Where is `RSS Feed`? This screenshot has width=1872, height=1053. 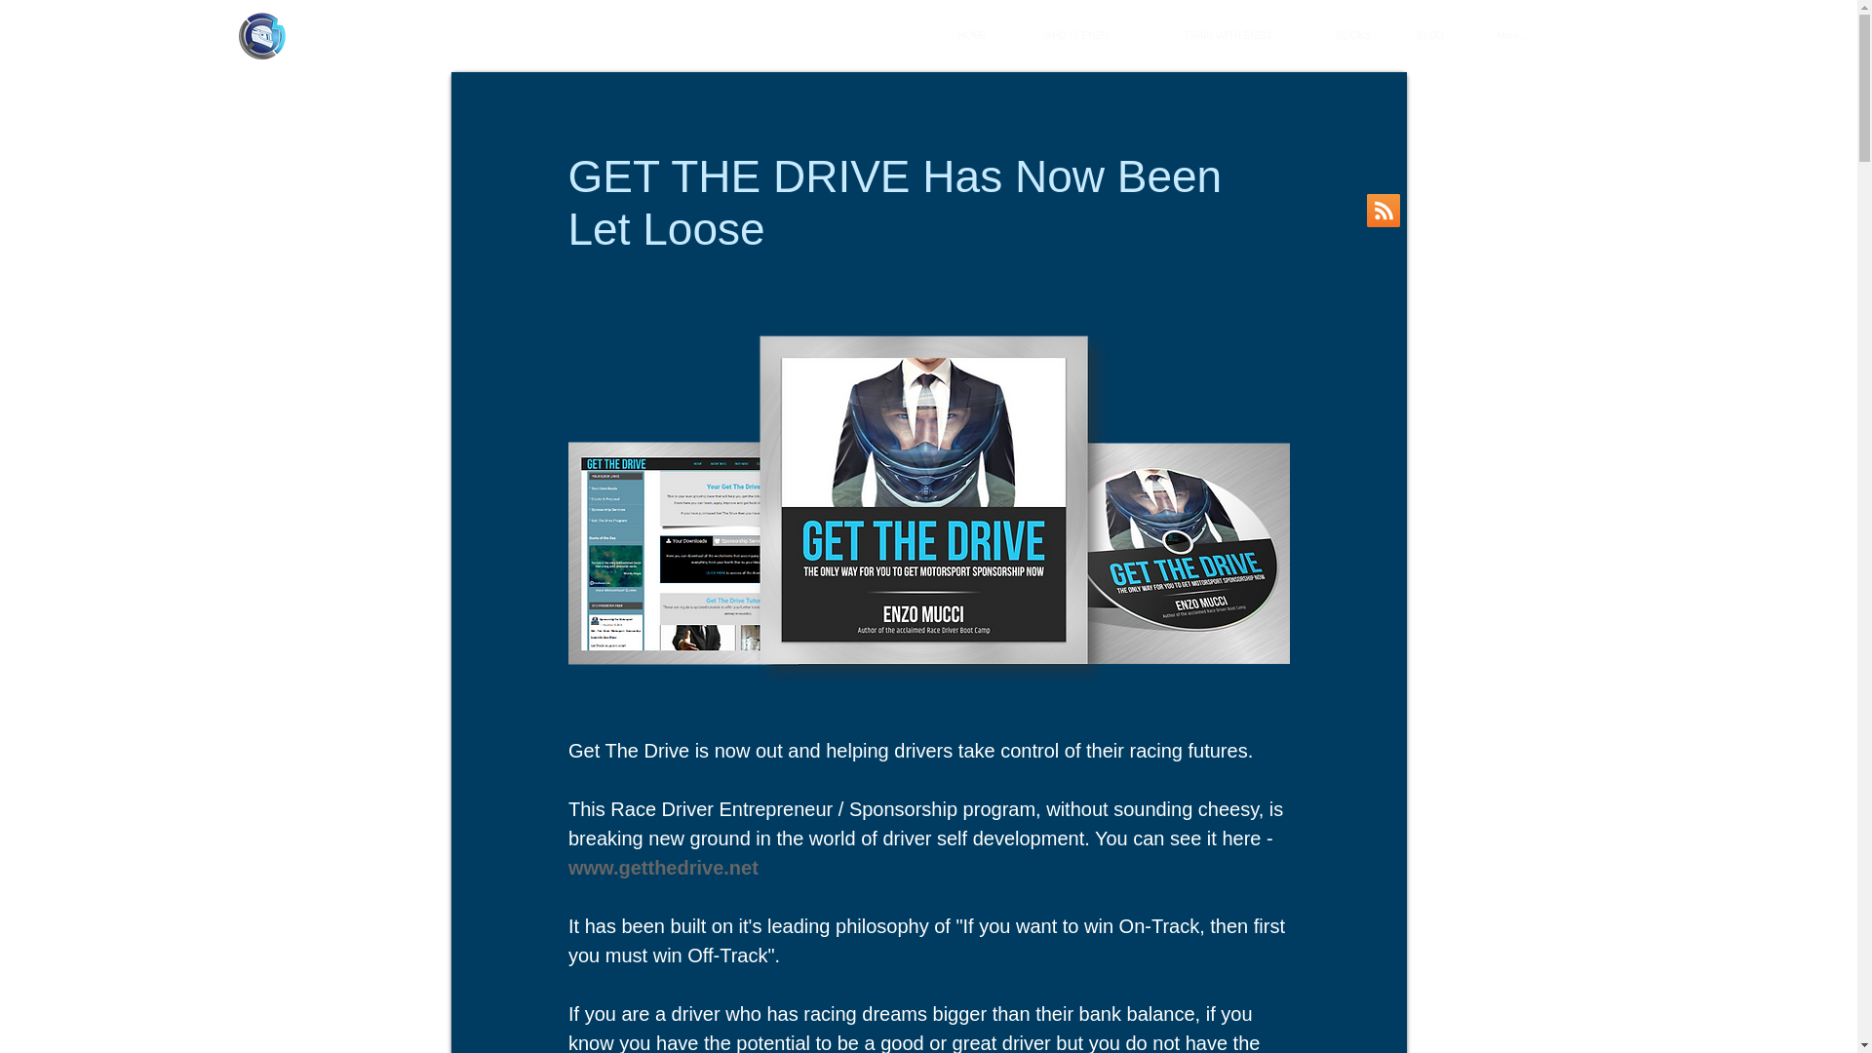
RSS Feed is located at coordinates (1383, 211).